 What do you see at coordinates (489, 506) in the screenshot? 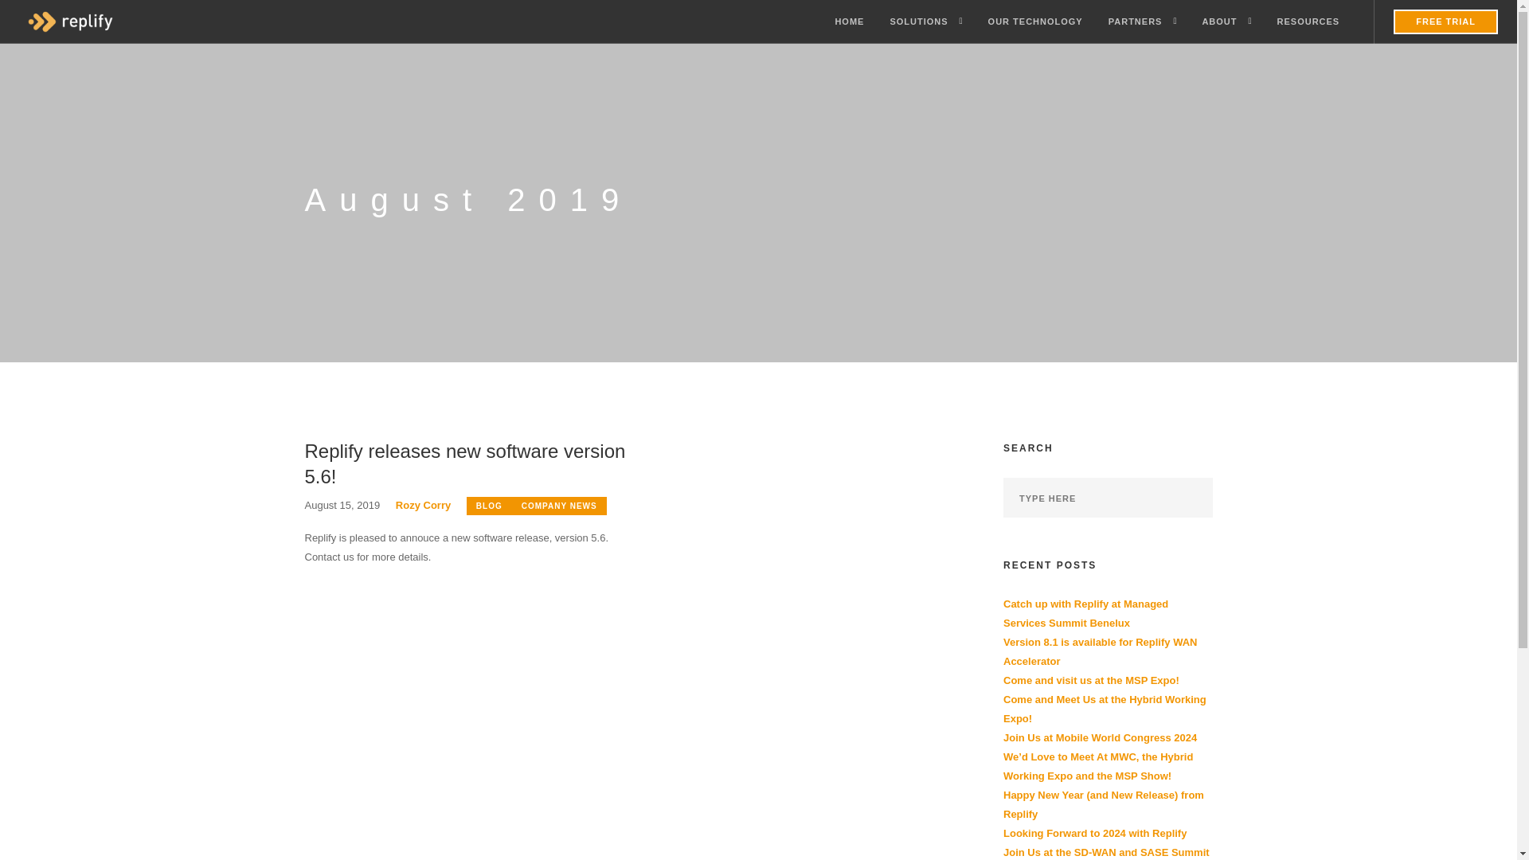
I see `BLOG` at bounding box center [489, 506].